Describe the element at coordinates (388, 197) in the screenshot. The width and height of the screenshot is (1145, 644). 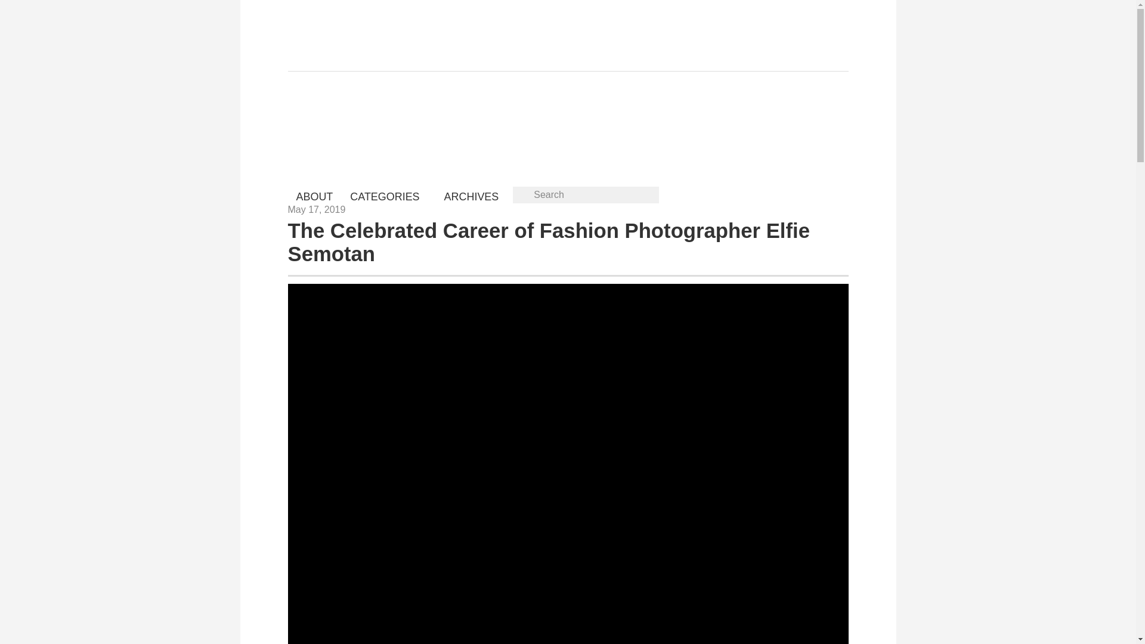
I see `CATEGORIES` at that location.